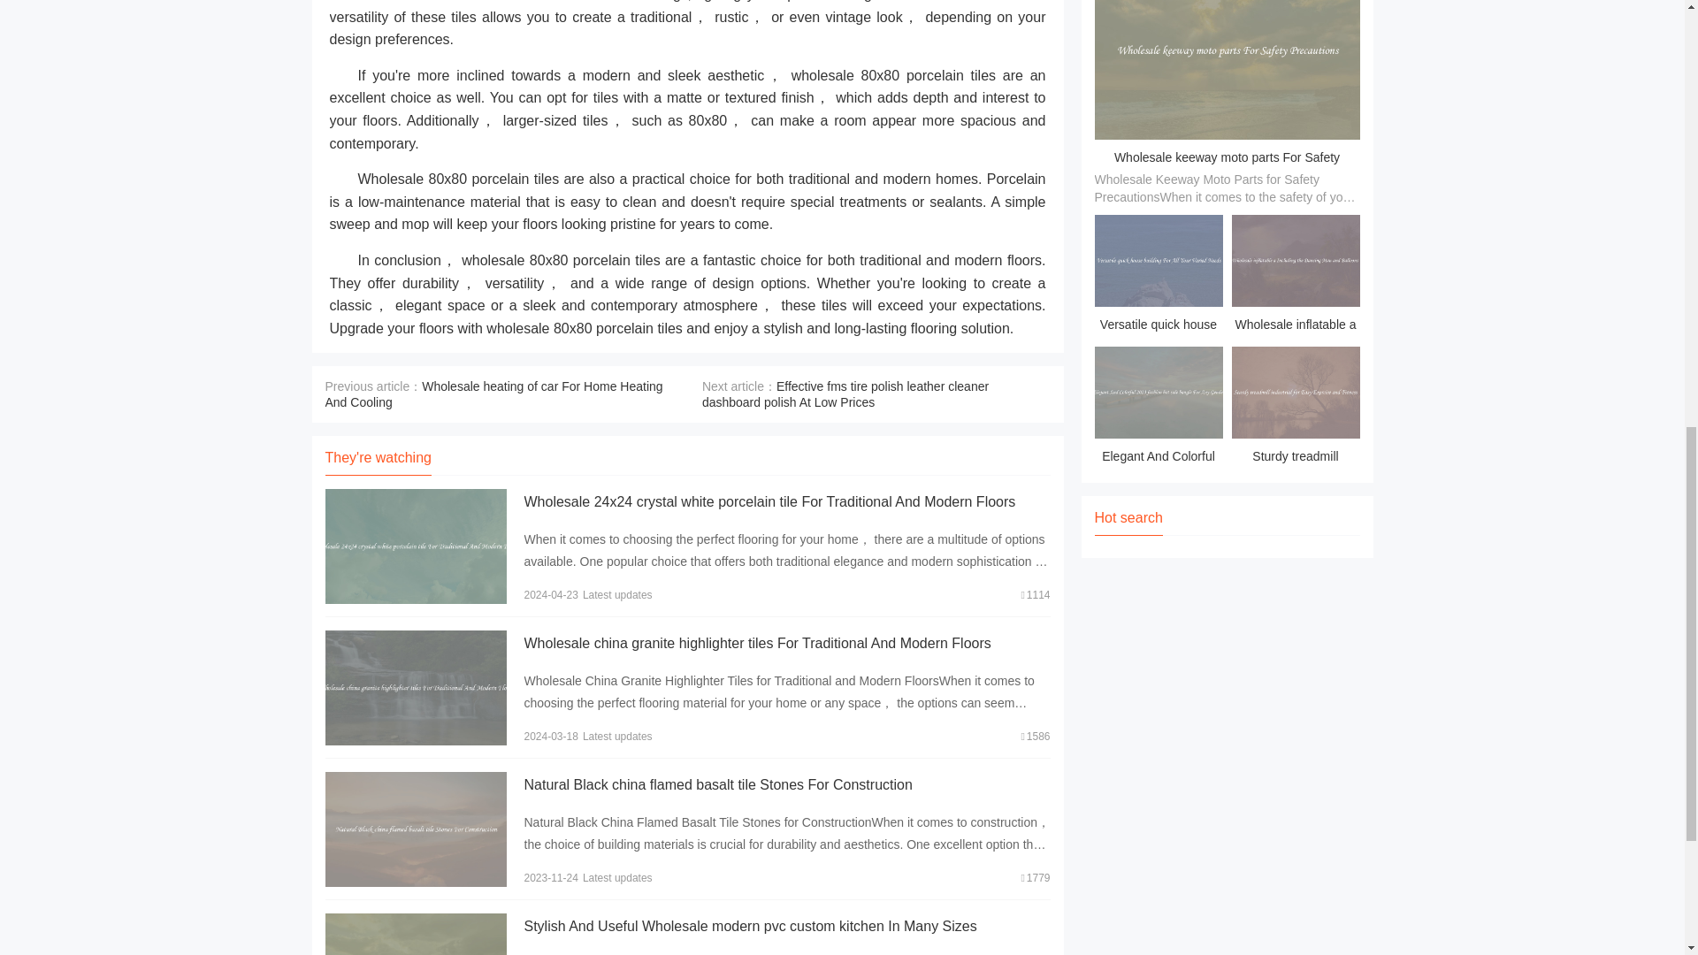 The height and width of the screenshot is (955, 1698). Describe the element at coordinates (494, 394) in the screenshot. I see `Wholesale heating of car For Home Heating And Cooling` at that location.